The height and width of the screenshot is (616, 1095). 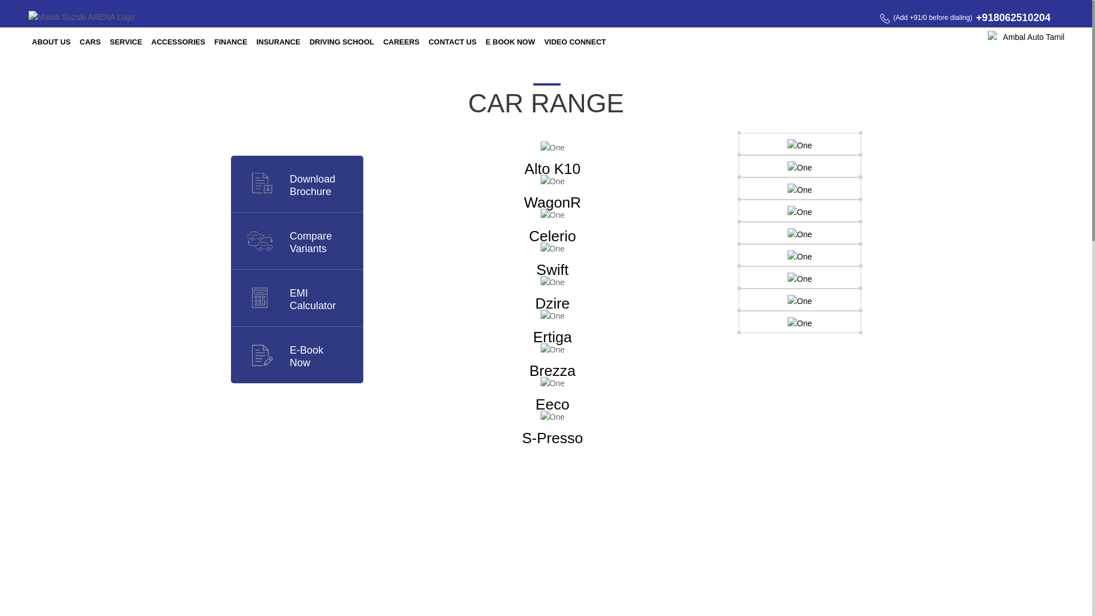 What do you see at coordinates (575, 41) in the screenshot?
I see `SERVICE` at bounding box center [575, 41].